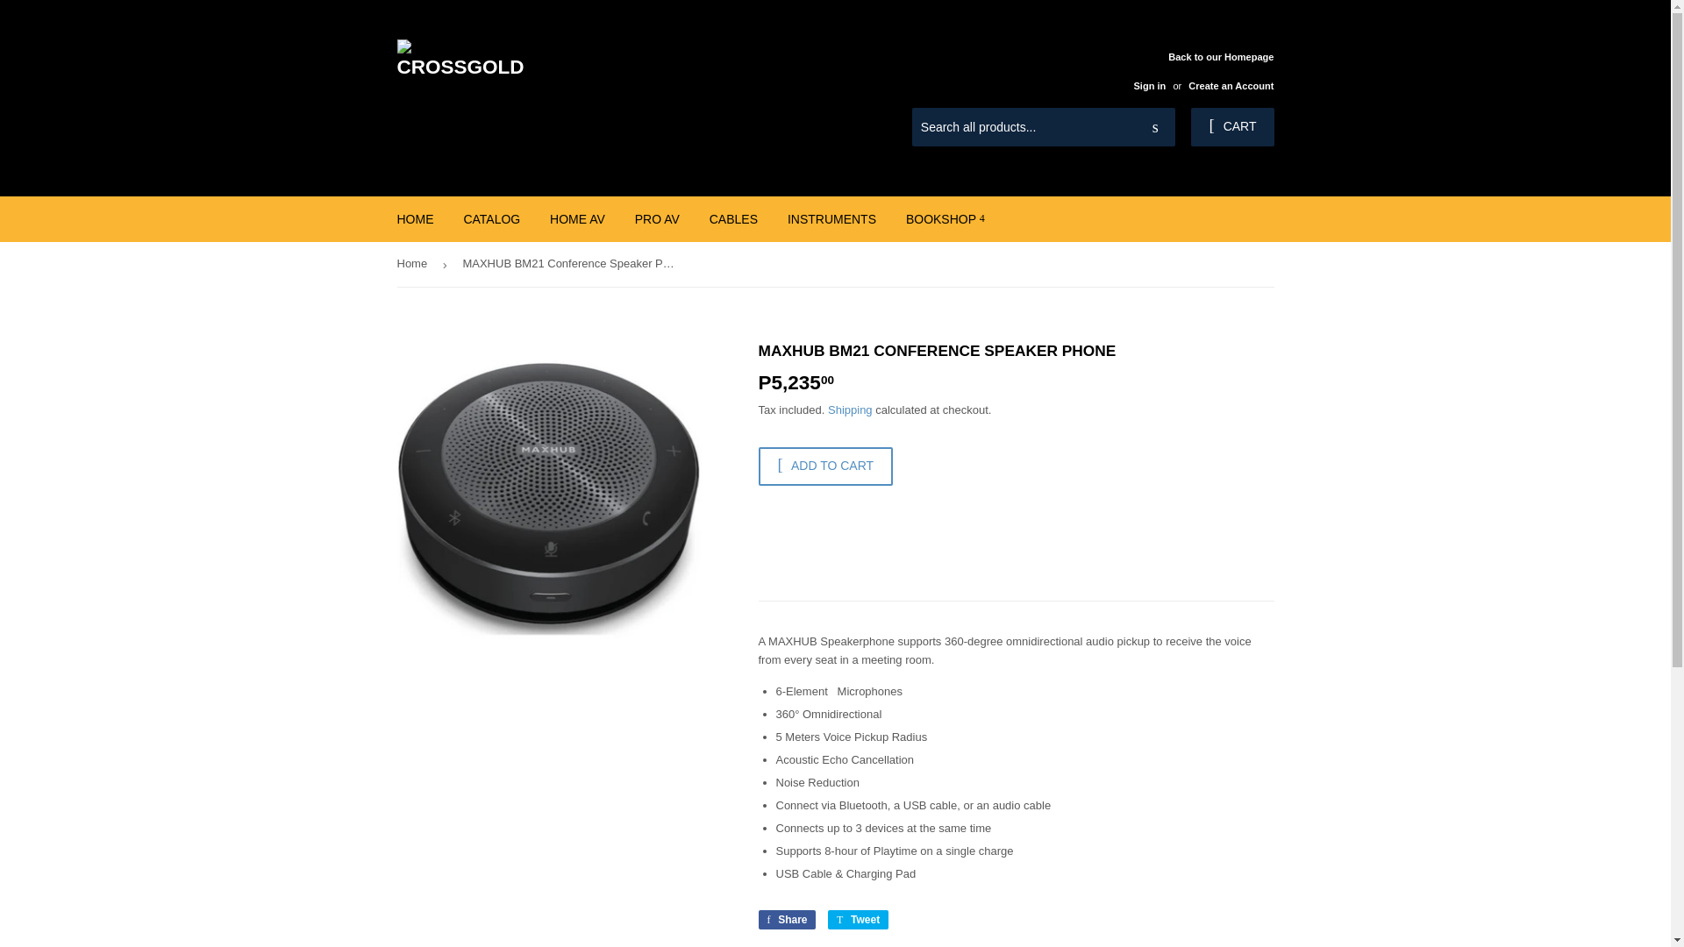  What do you see at coordinates (656, 219) in the screenshot?
I see `PRO AV` at bounding box center [656, 219].